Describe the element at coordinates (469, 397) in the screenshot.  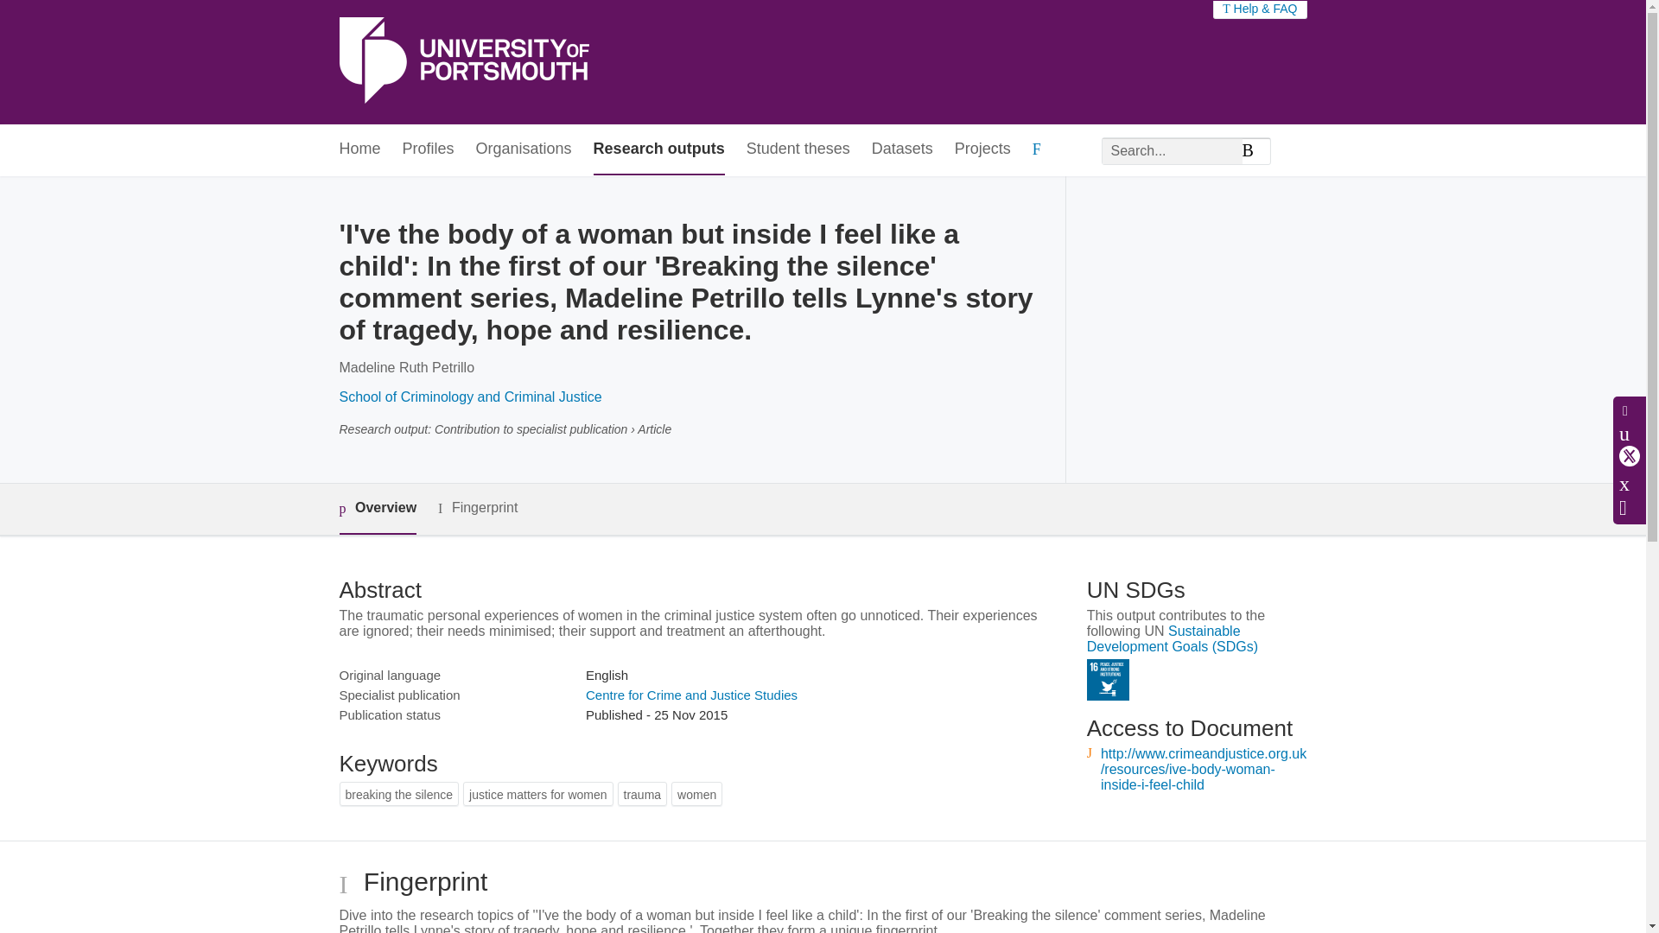
I see `School of Criminology and Criminal Justice` at that location.